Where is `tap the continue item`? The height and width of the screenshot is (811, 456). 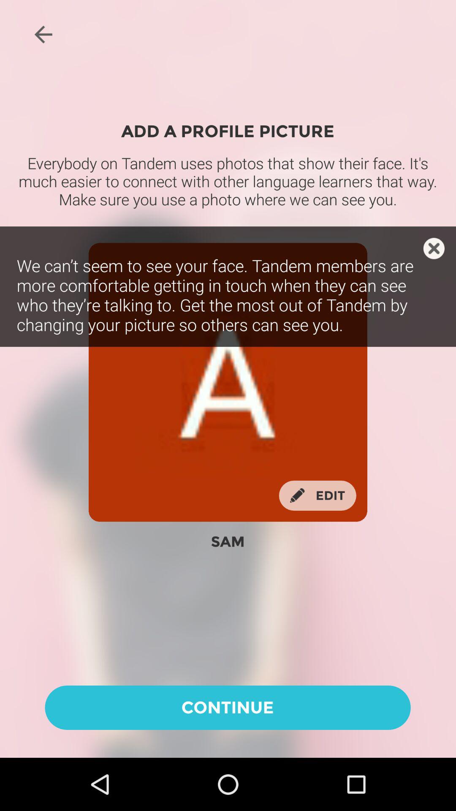
tap the continue item is located at coordinates (228, 707).